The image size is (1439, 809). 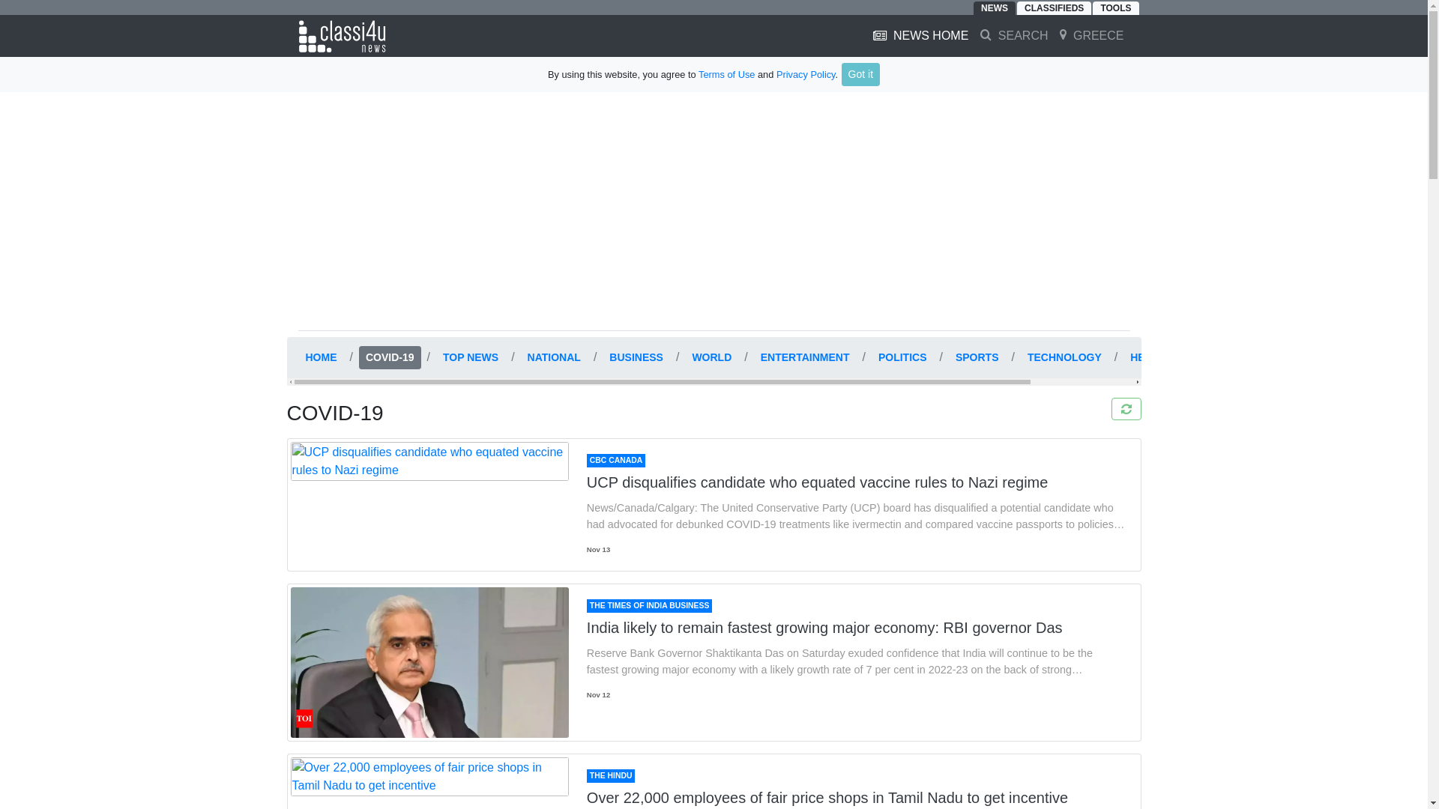 I want to click on BUSINESS, so click(x=636, y=357).